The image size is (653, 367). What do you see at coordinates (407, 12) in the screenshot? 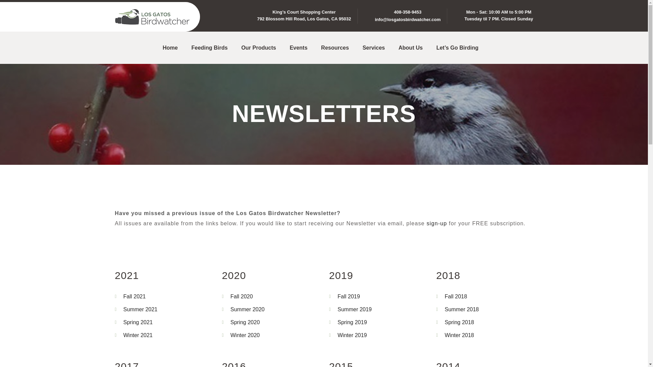
I see `408-358-9453` at bounding box center [407, 12].